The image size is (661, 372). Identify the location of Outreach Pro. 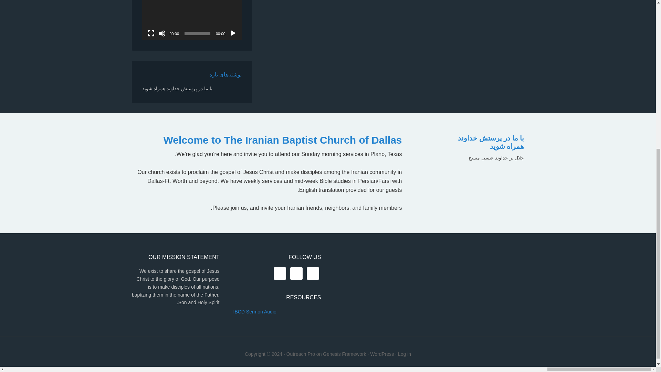
(301, 354).